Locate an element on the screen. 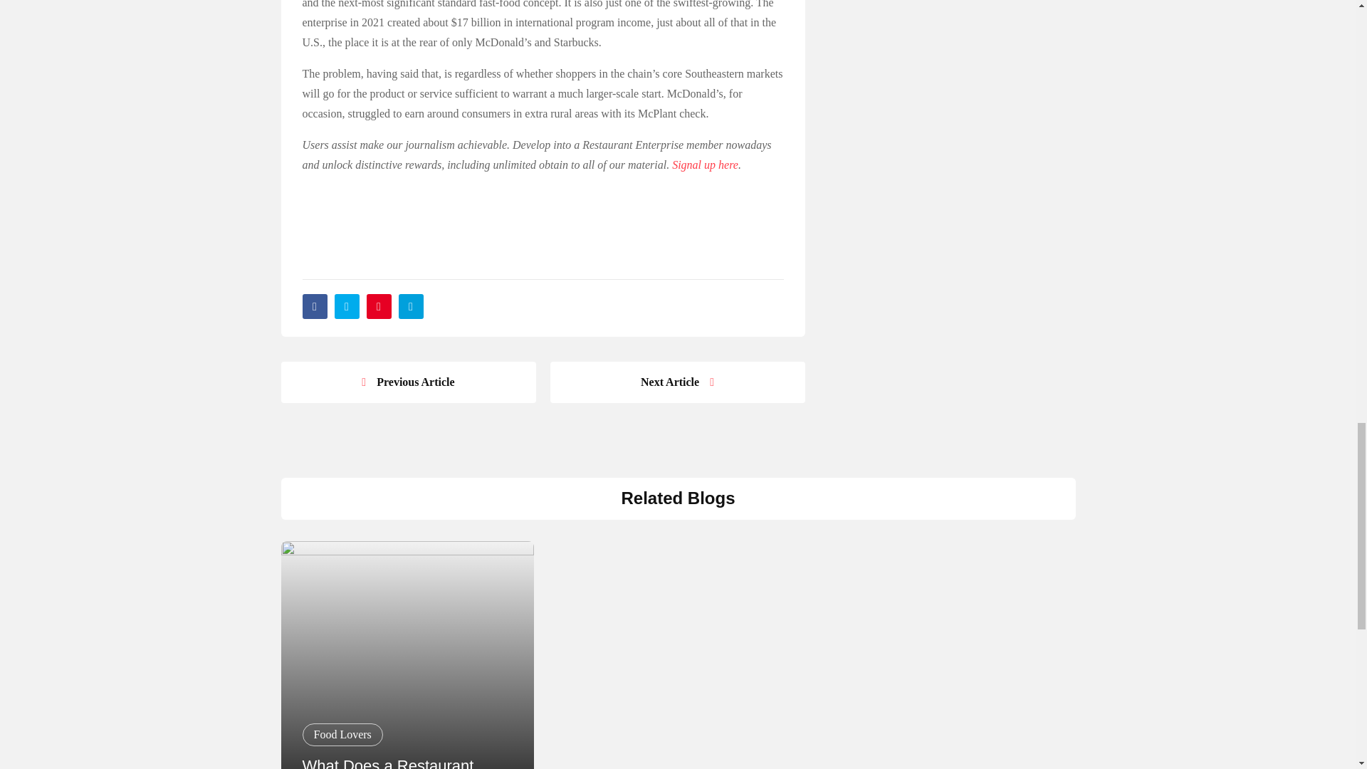 The width and height of the screenshot is (1367, 769). Food Lovers is located at coordinates (342, 735).